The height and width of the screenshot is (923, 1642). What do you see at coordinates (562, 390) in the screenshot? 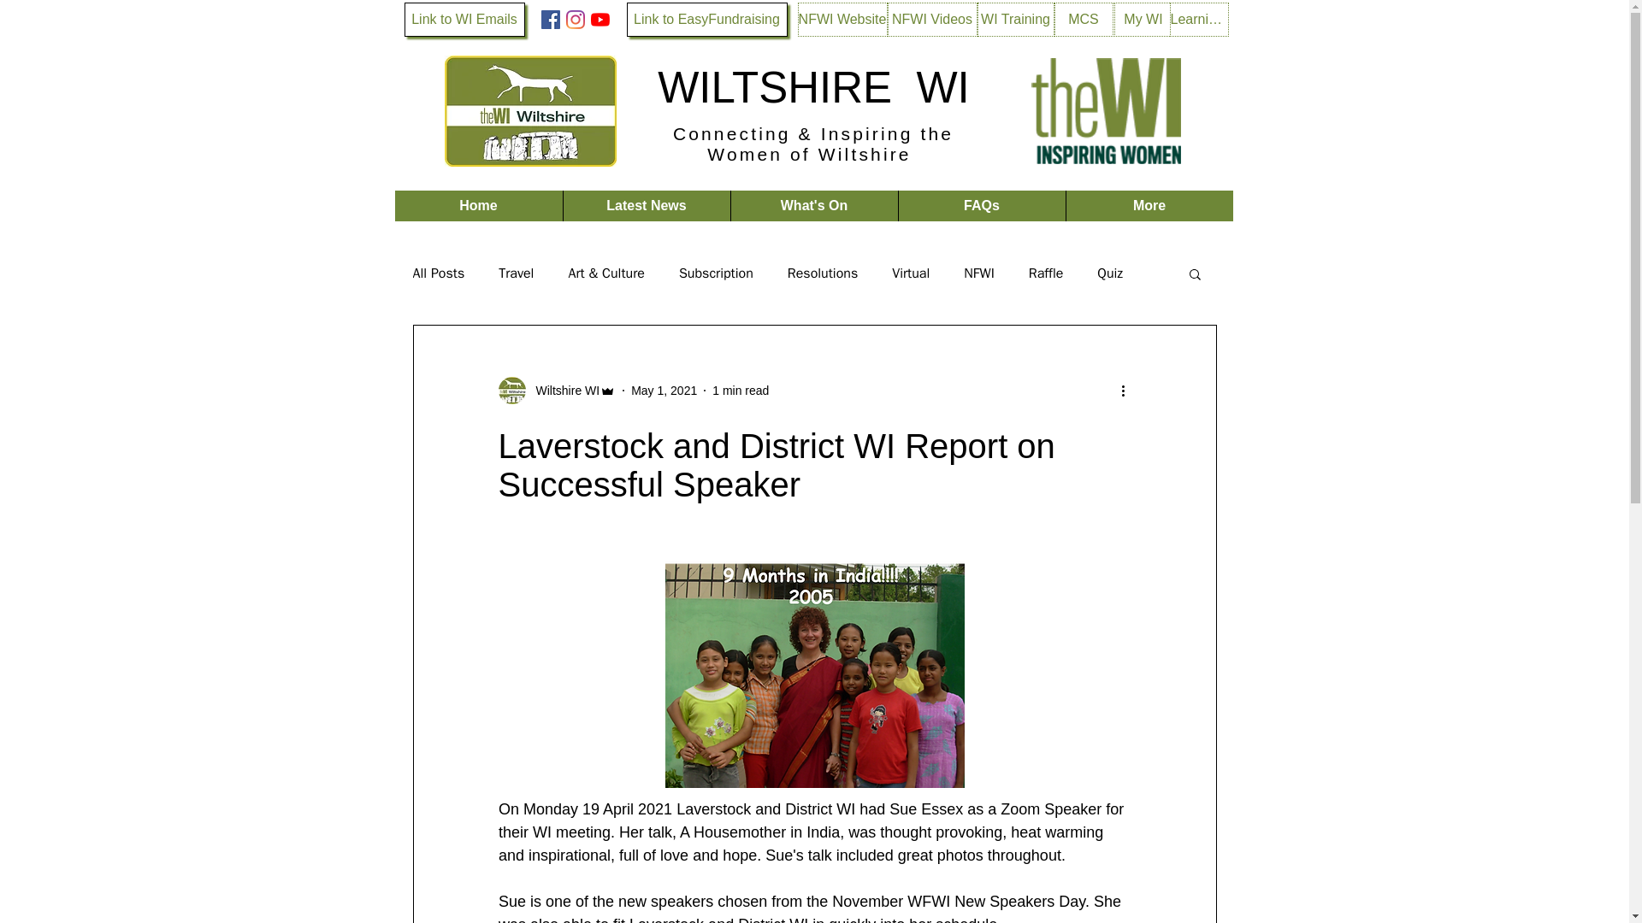
I see `Wiltshire WI` at bounding box center [562, 390].